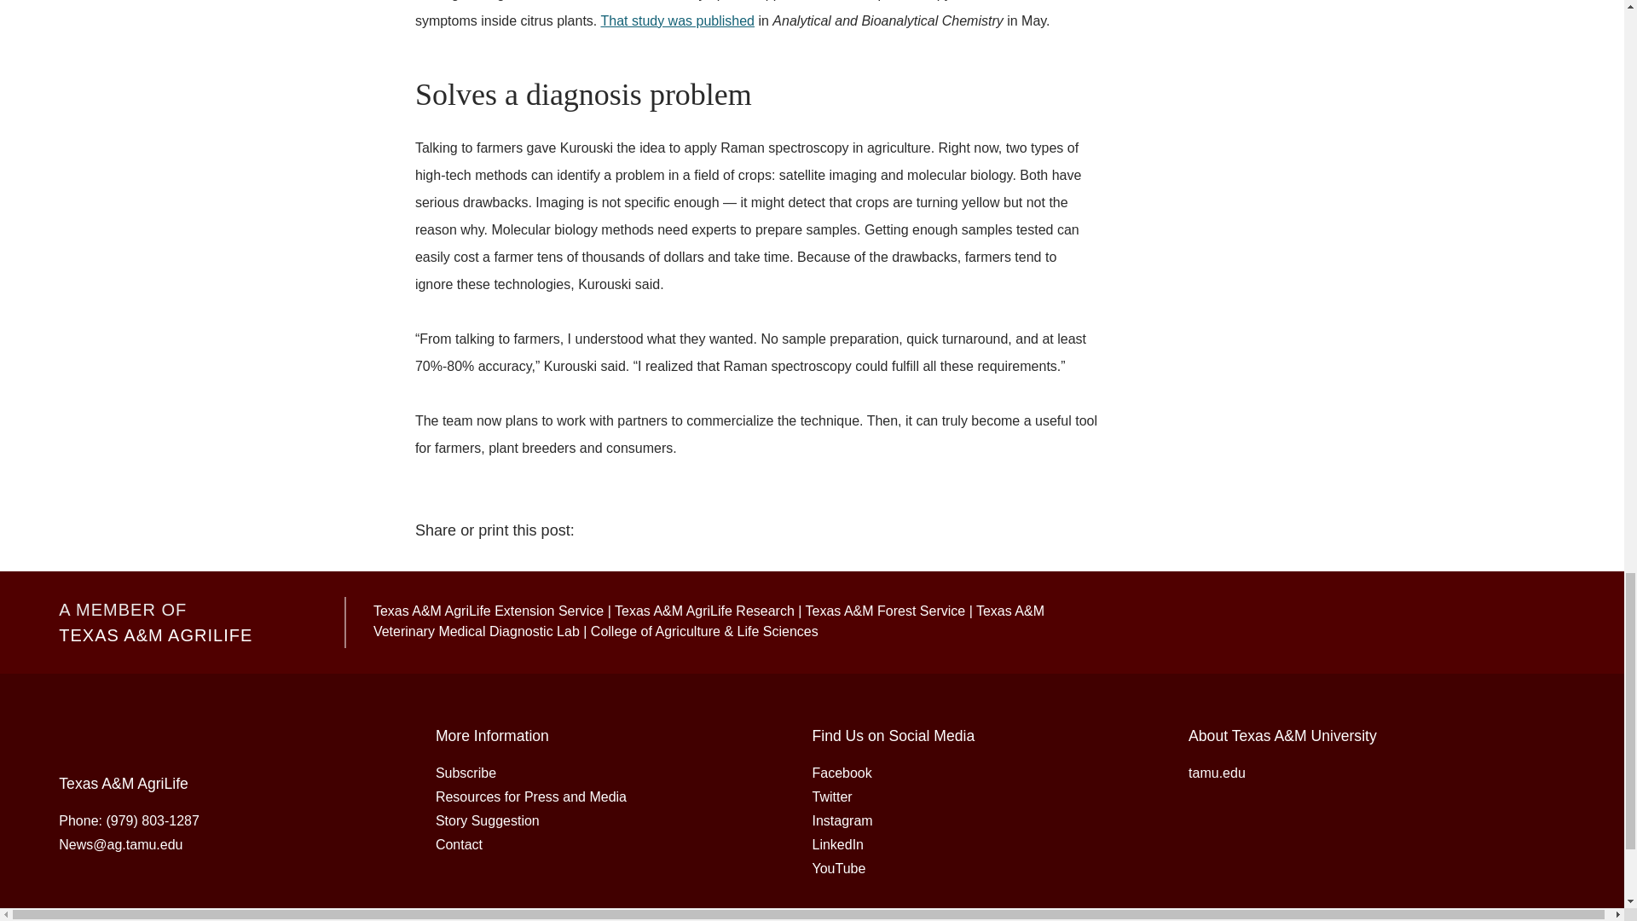 This screenshot has height=921, width=1637. Describe the element at coordinates (677, 20) in the screenshot. I see `That study was published` at that location.